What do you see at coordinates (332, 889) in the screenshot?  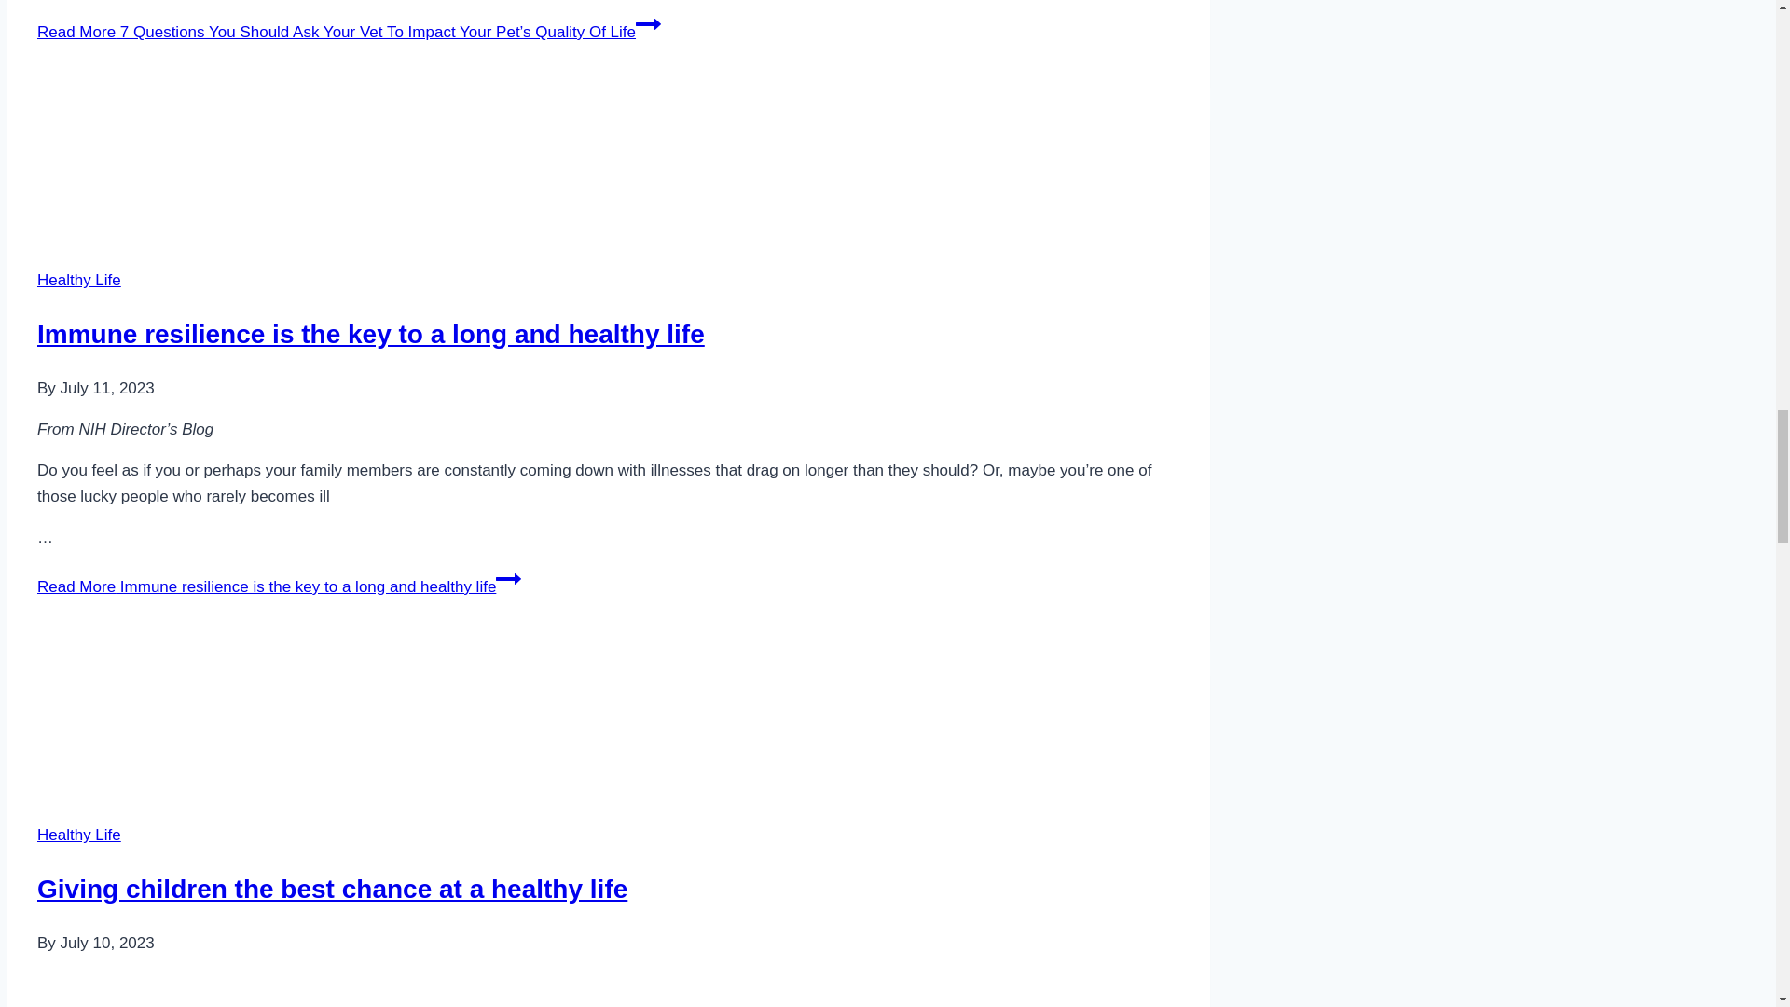 I see `Giving children the best chance at a healthy life` at bounding box center [332, 889].